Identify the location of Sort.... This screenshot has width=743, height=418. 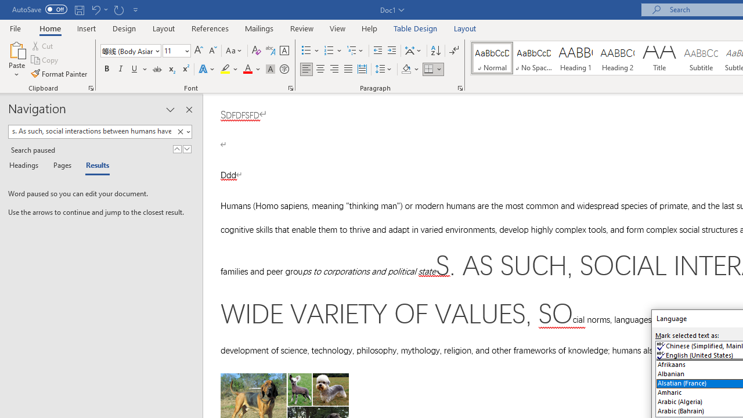
(435, 51).